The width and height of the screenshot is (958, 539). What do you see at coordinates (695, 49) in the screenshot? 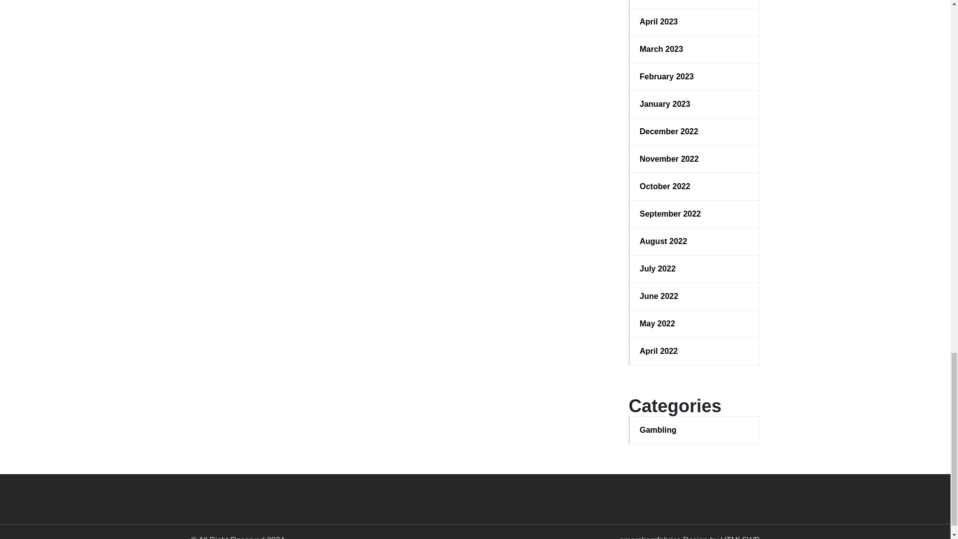
I see `March 2023` at bounding box center [695, 49].